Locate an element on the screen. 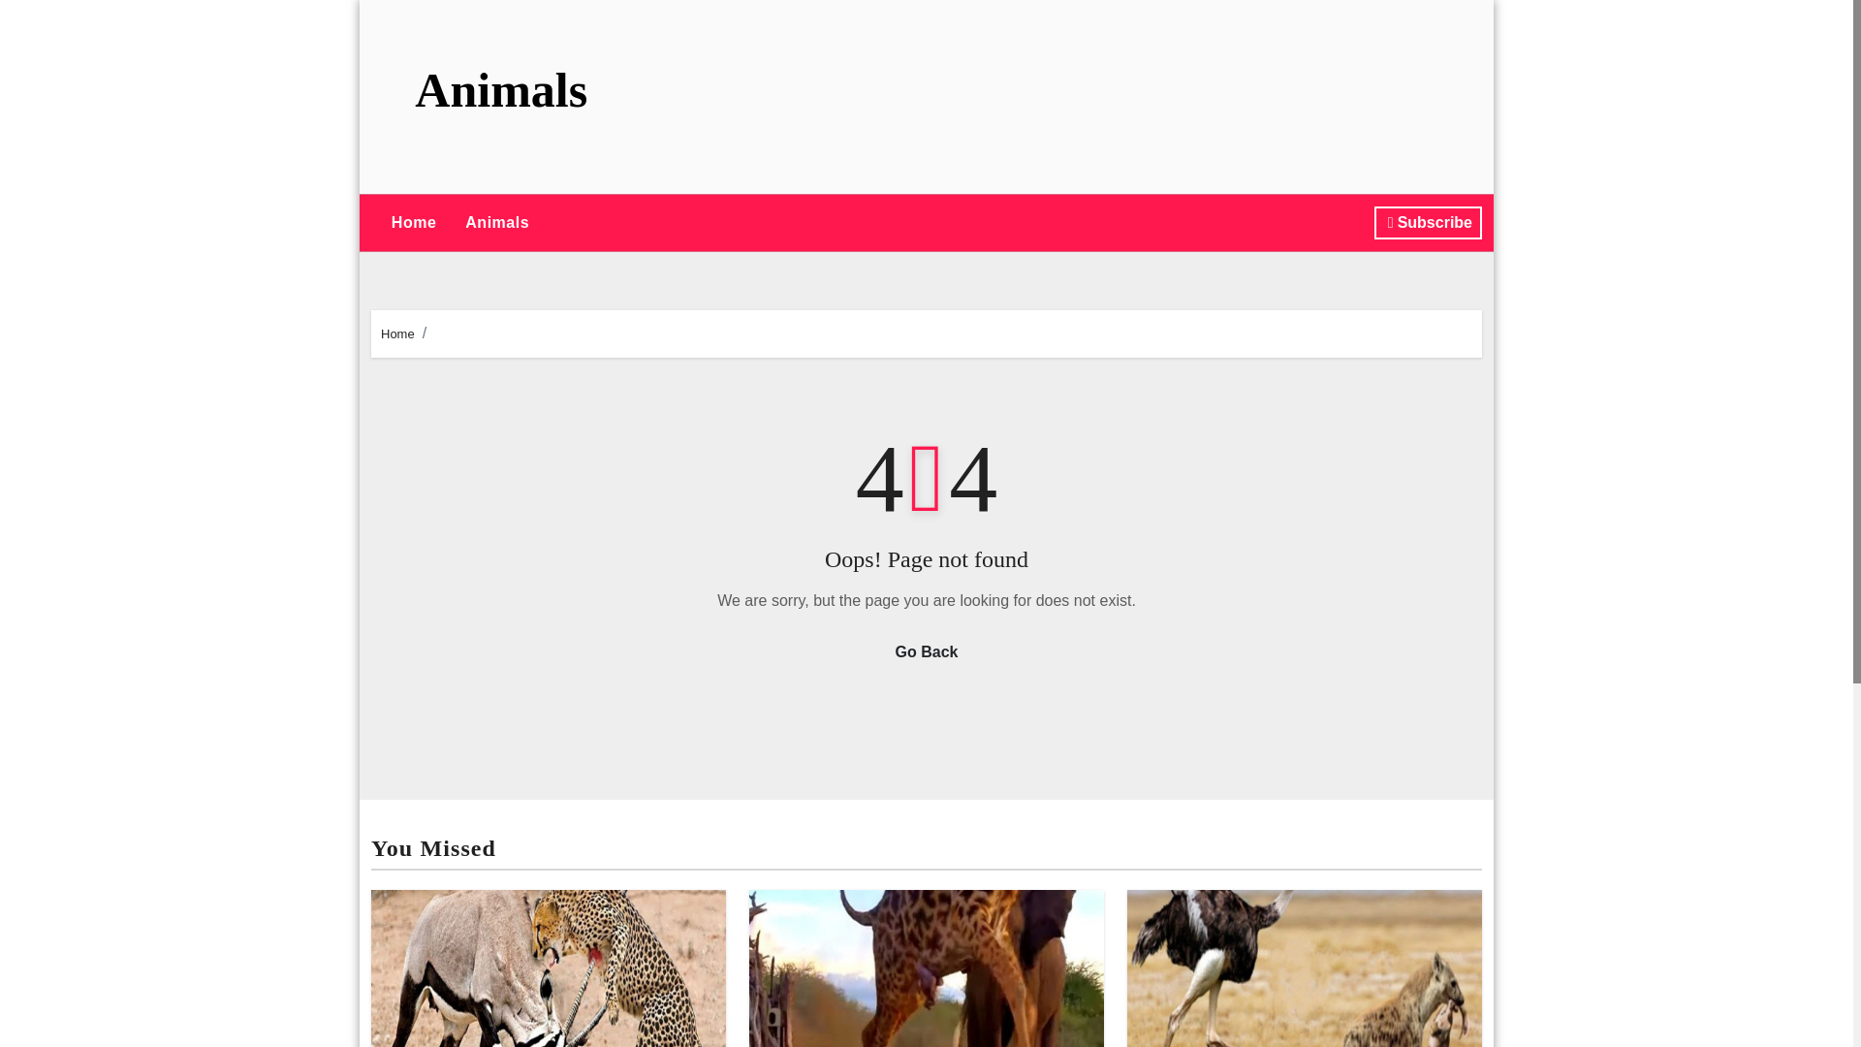 The width and height of the screenshot is (1861, 1047). Animals is located at coordinates (501, 88).